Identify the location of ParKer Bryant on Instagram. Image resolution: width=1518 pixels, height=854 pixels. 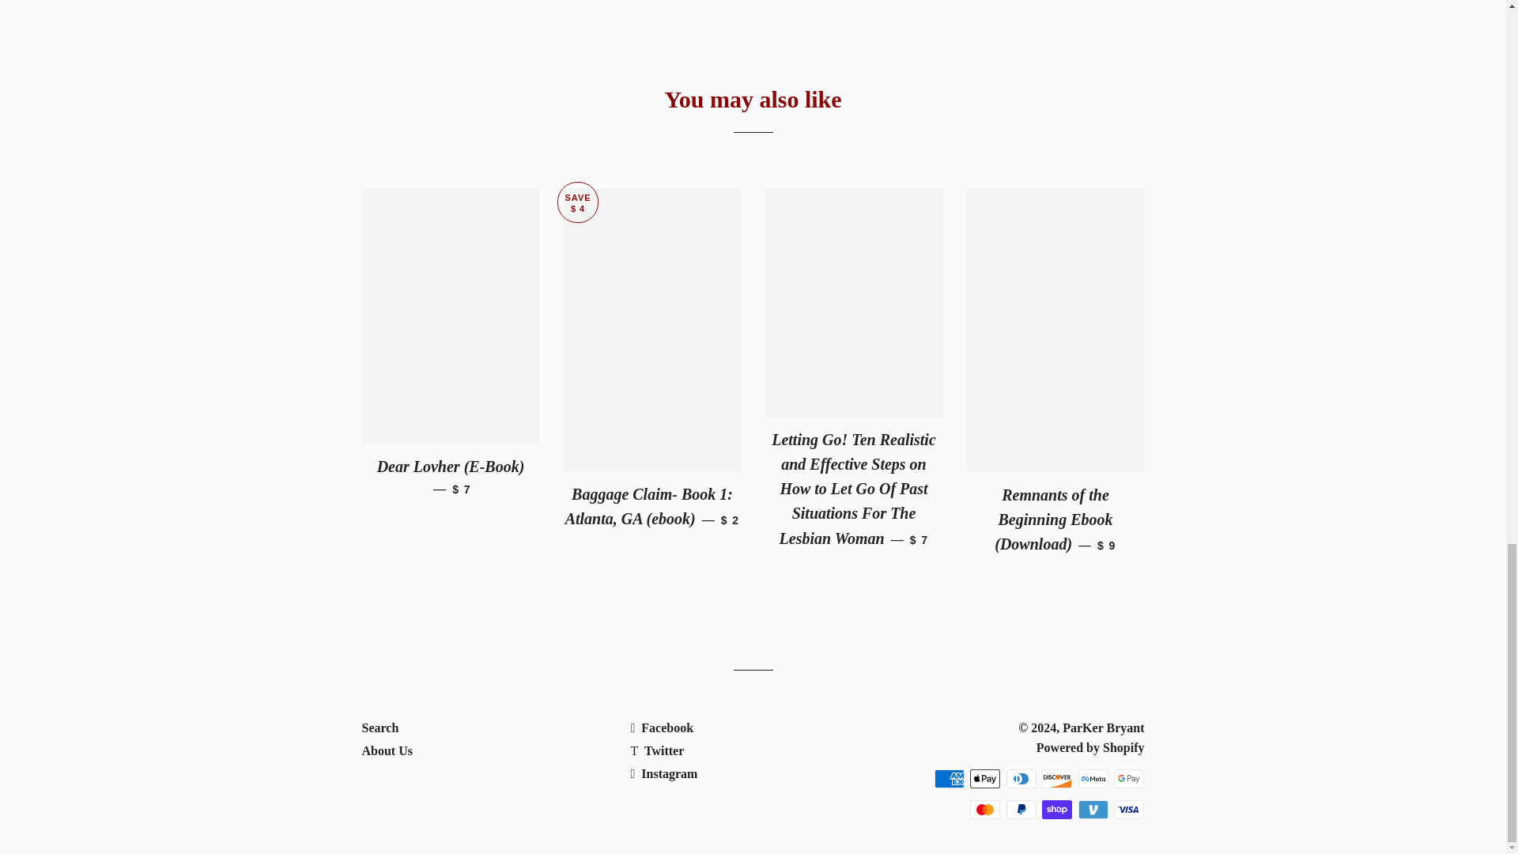
(663, 773).